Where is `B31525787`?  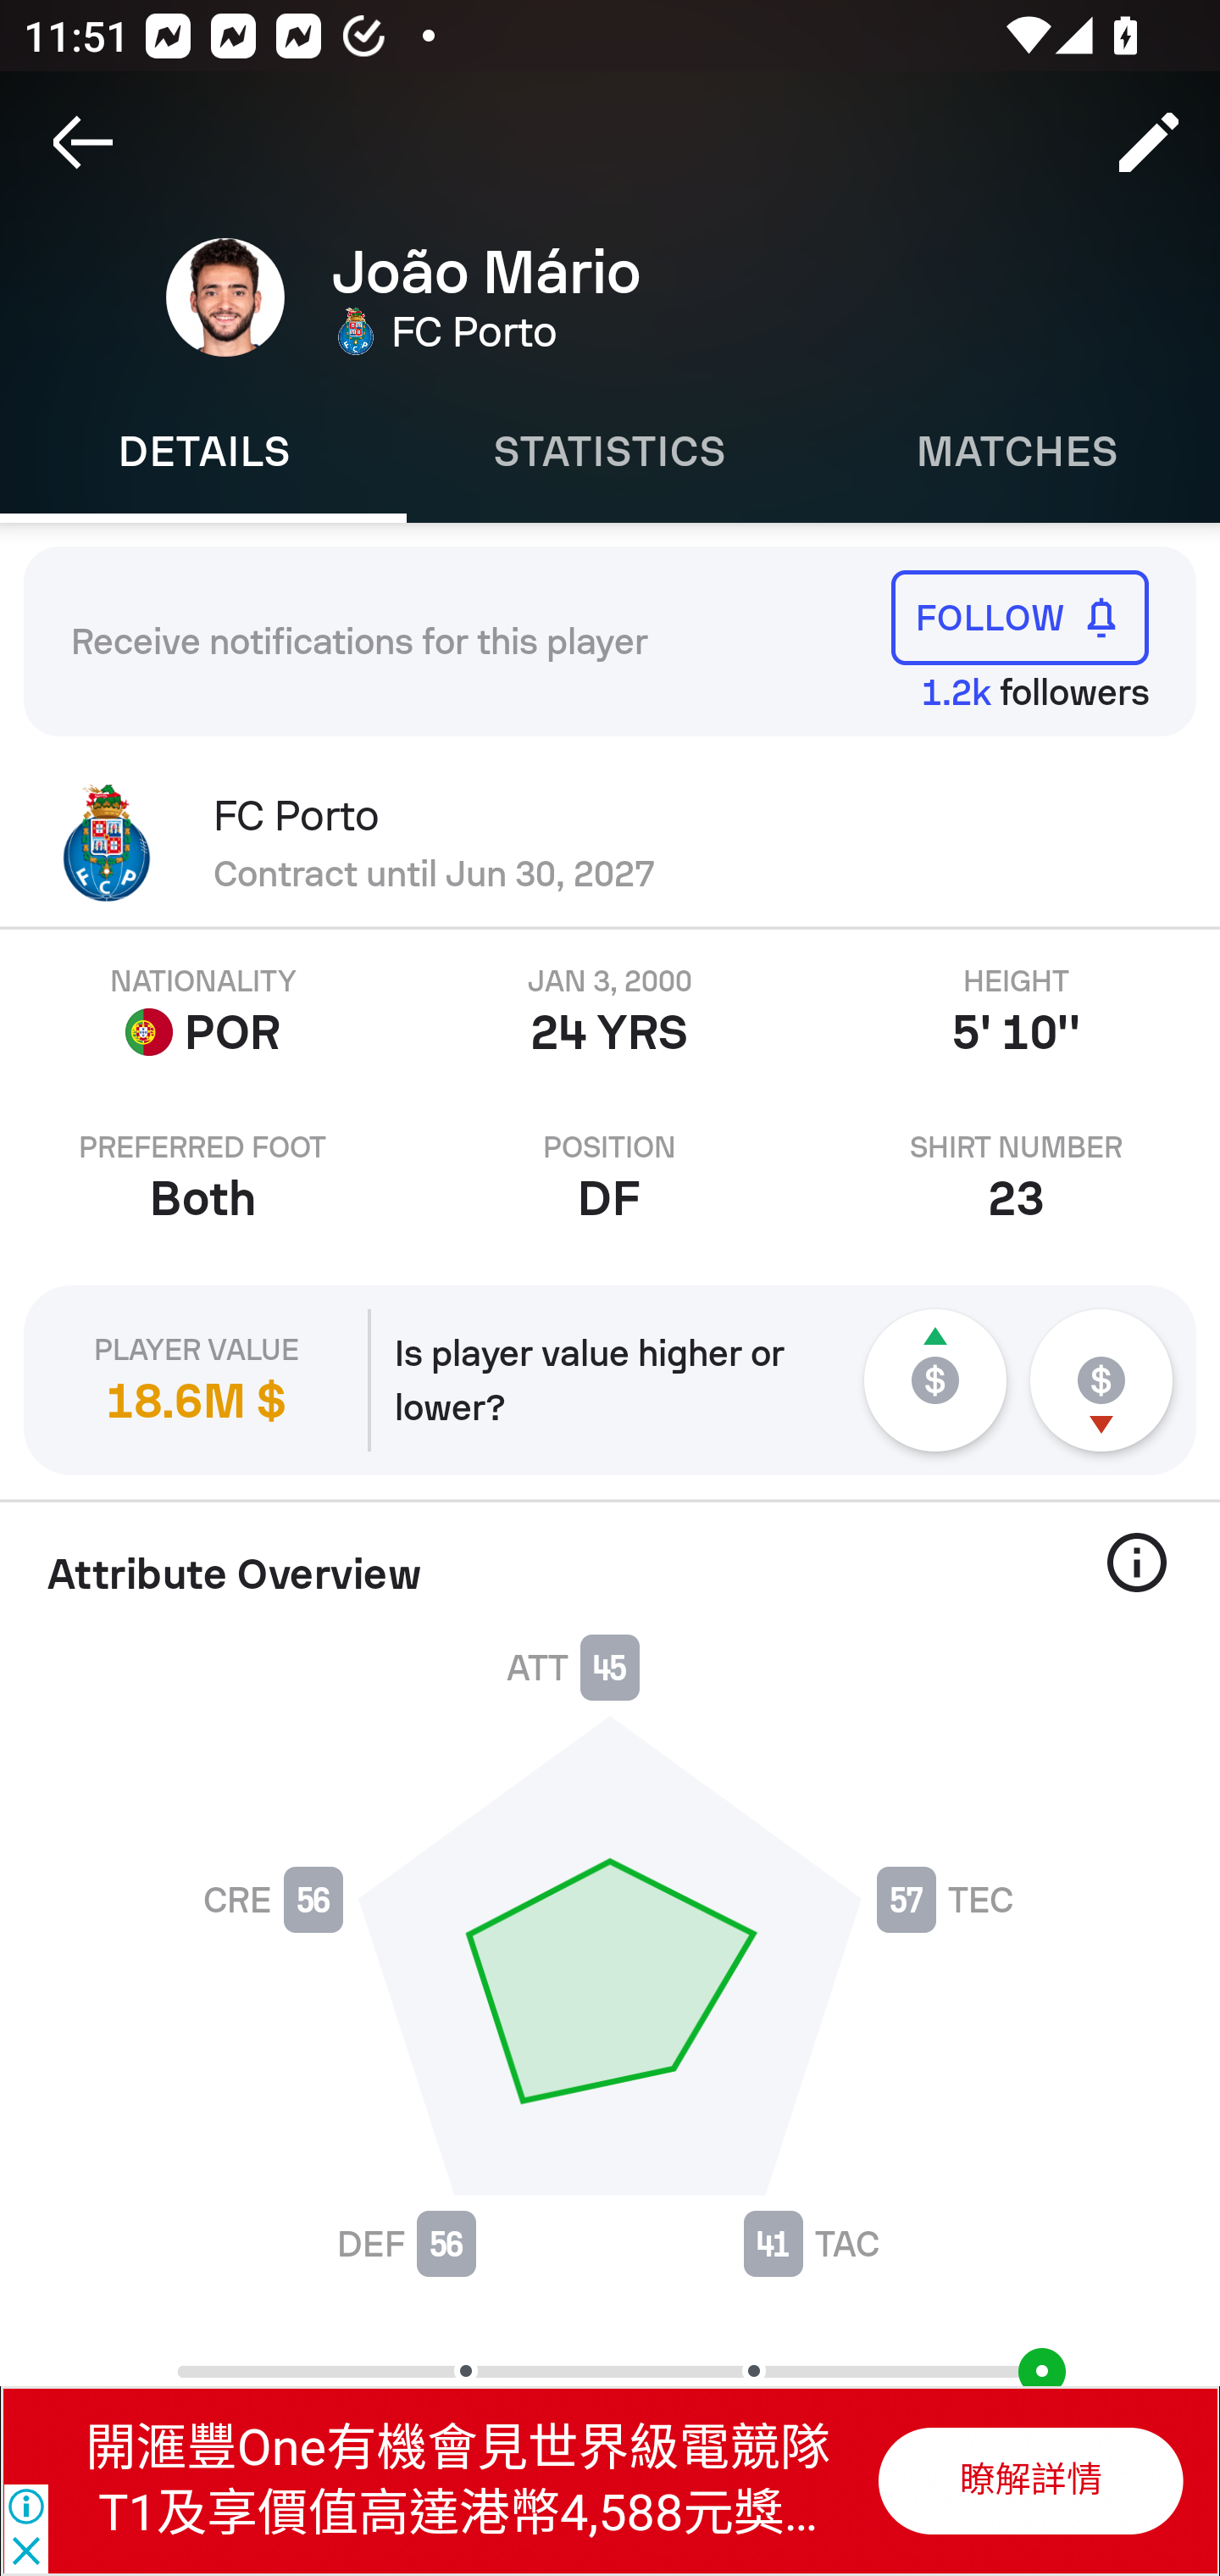 B31525787 is located at coordinates (1029, 2480).